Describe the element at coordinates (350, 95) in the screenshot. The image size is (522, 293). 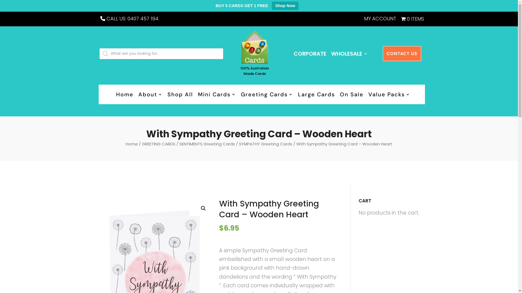
I see `On Sale` at that location.